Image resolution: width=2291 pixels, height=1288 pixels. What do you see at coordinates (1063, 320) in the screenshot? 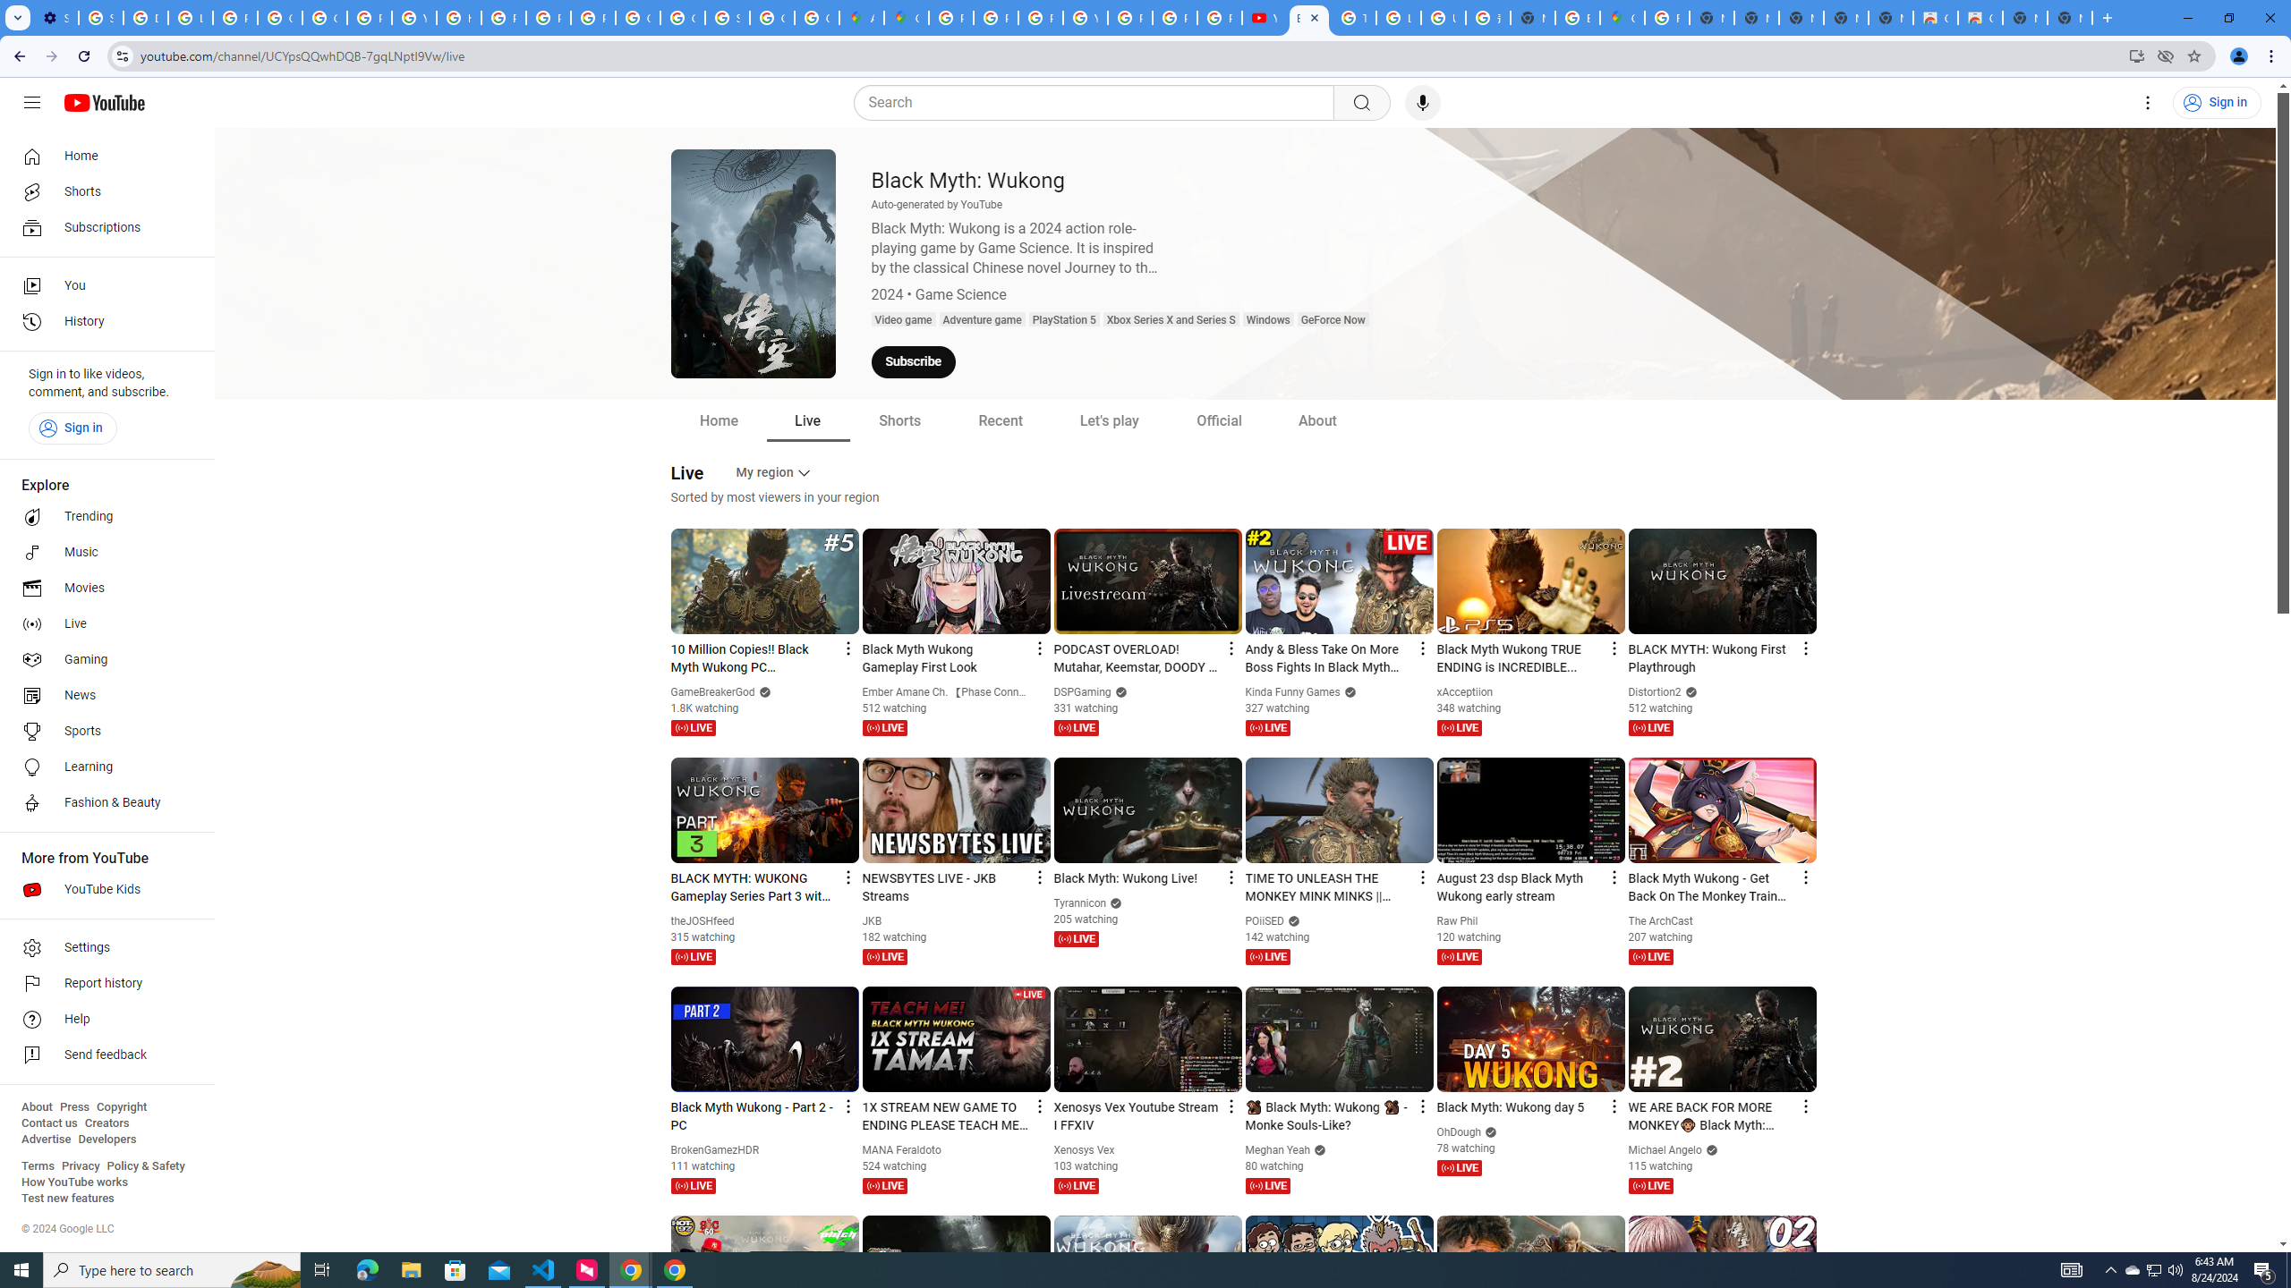
I see `PlayStation 5` at bounding box center [1063, 320].